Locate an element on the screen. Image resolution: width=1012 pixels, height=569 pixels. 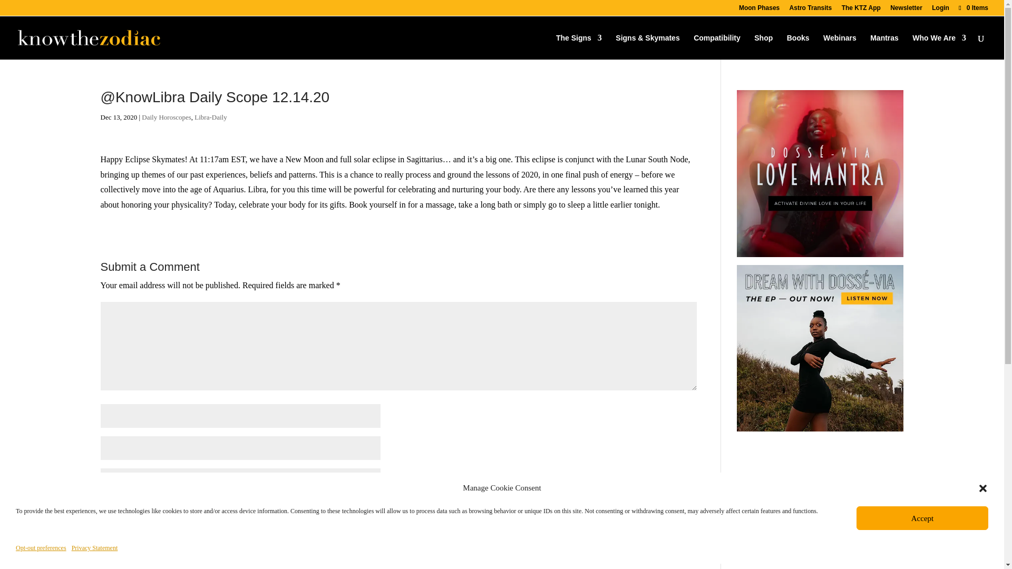
Submit Comment is located at coordinates (650, 534).